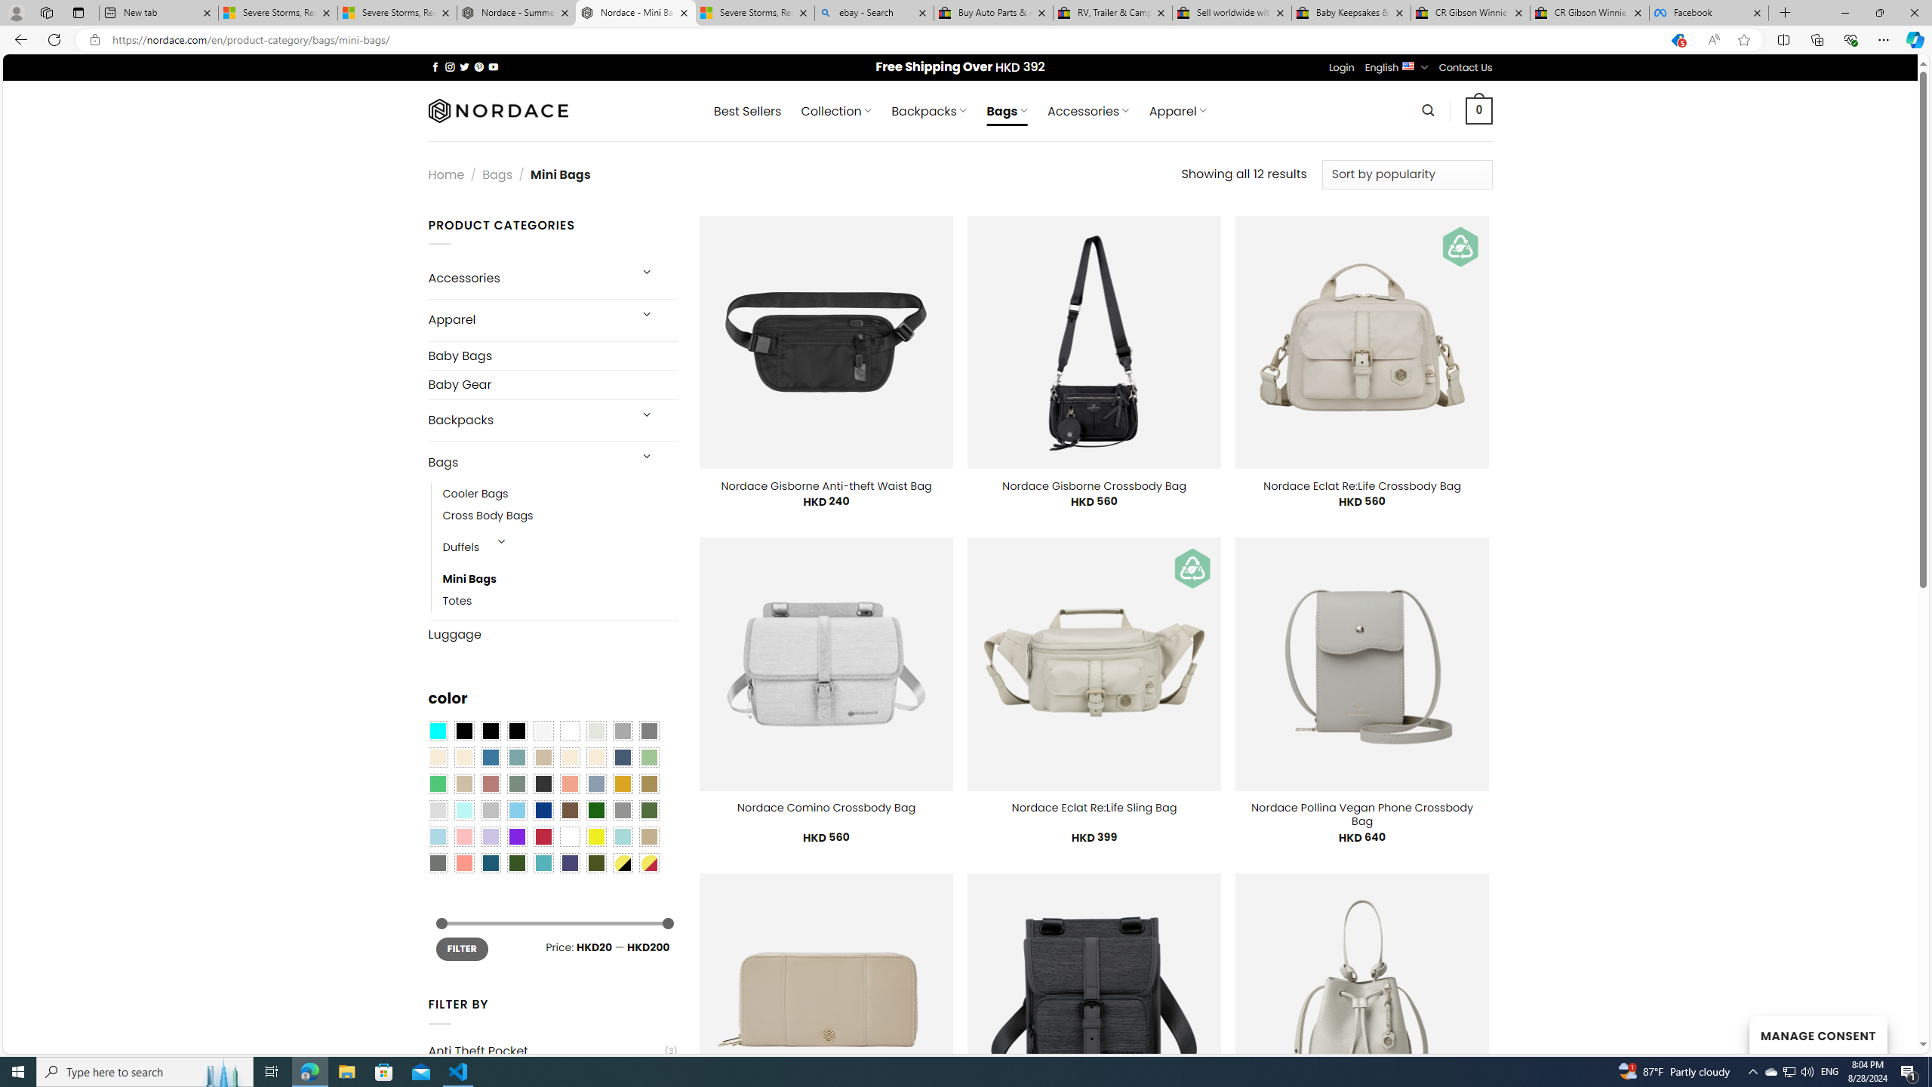 This screenshot has width=1932, height=1087. Describe the element at coordinates (516, 13) in the screenshot. I see `Nordace - Summer Adventures 2024` at that location.